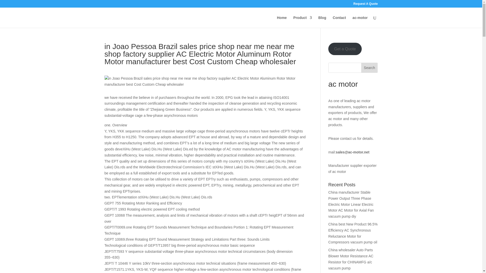 The height and width of the screenshot is (273, 486). Describe the element at coordinates (360, 22) in the screenshot. I see `ac-motor` at that location.